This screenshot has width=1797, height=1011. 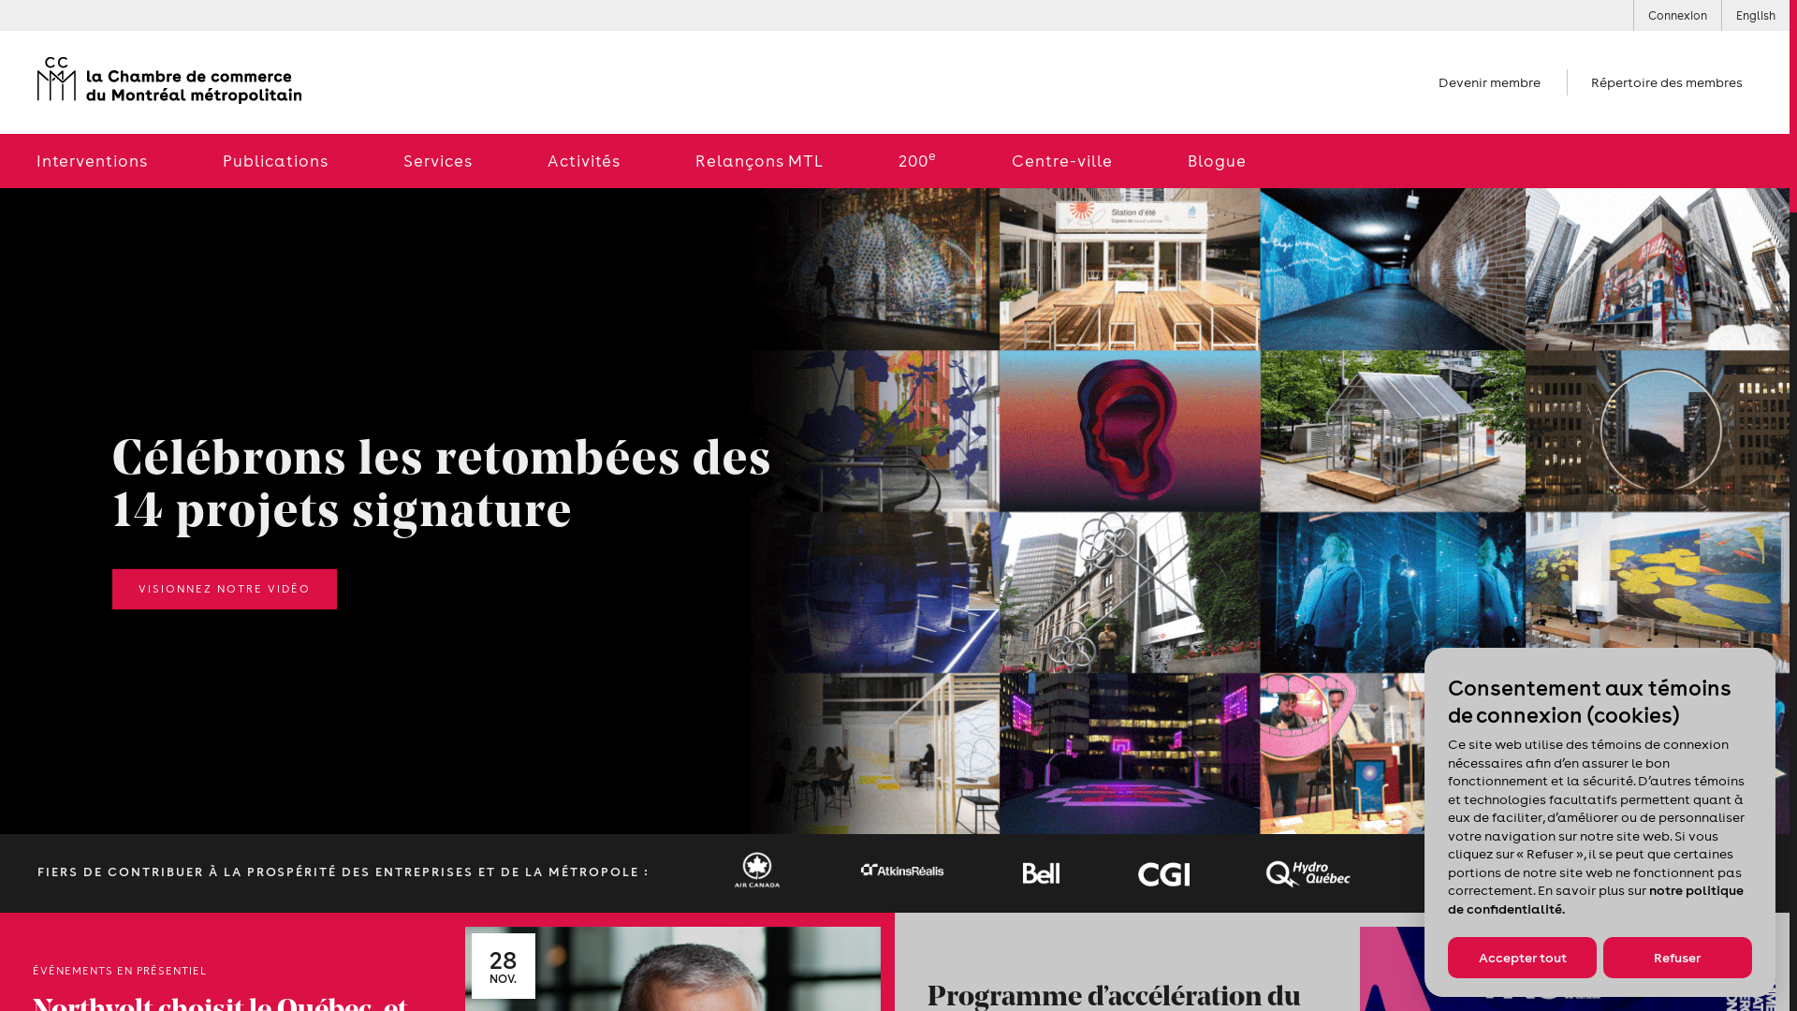 What do you see at coordinates (1062, 161) in the screenshot?
I see `Centre-ville` at bounding box center [1062, 161].